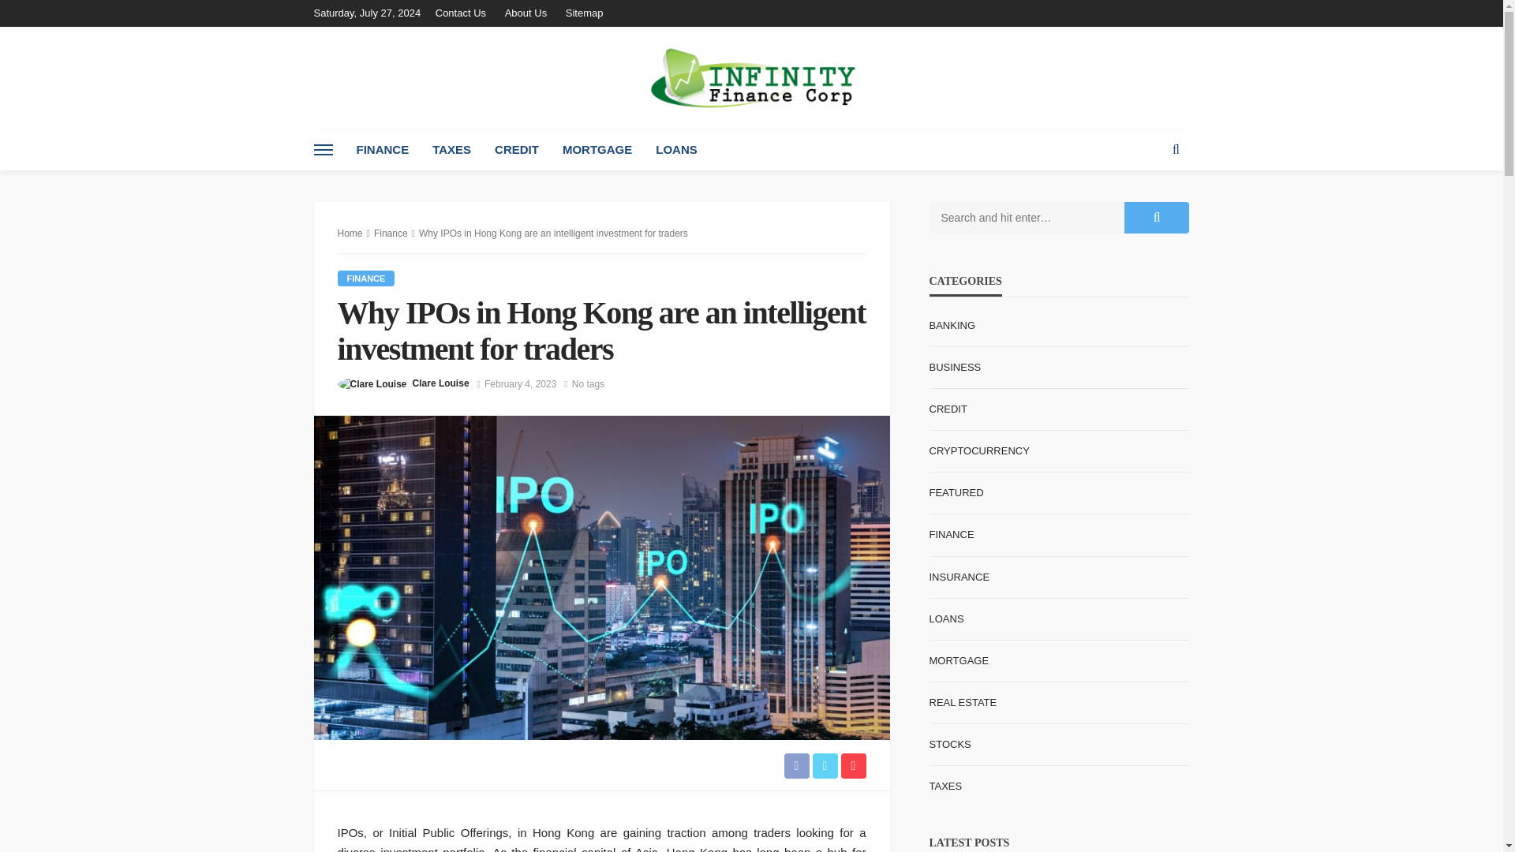  Describe the element at coordinates (366, 278) in the screenshot. I see `FINANCE` at that location.